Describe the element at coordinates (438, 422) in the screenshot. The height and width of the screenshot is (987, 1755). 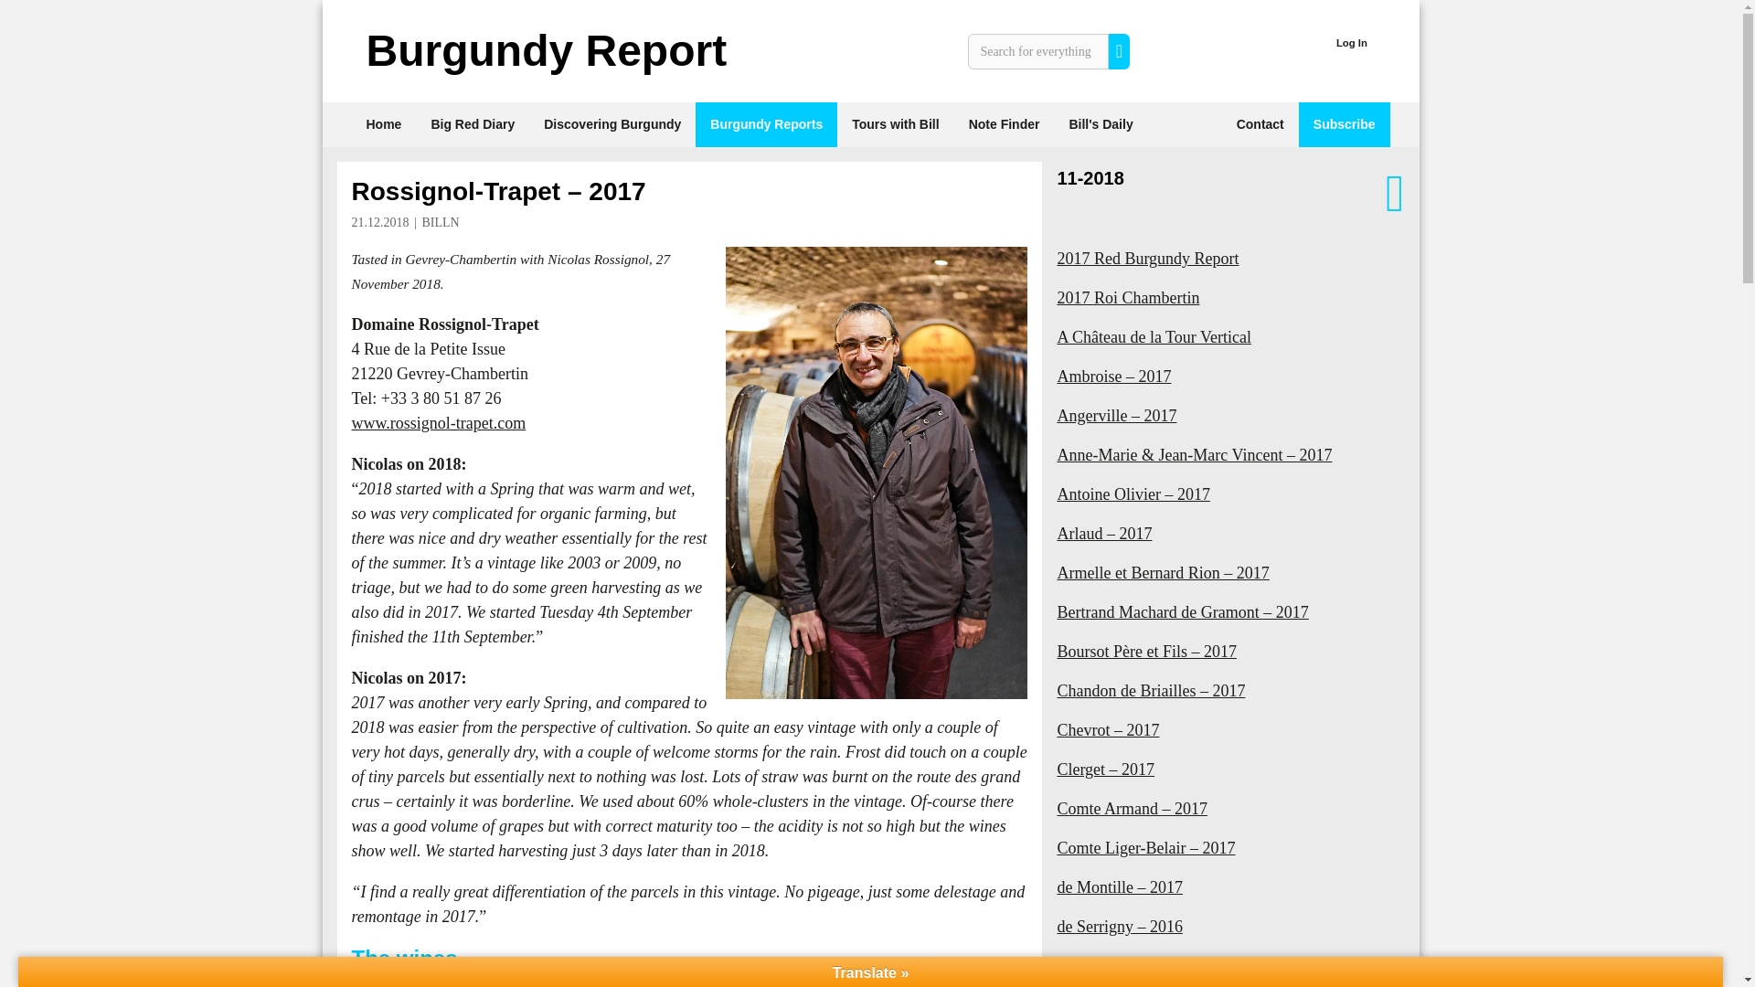
I see `www.rossignol-trapet.com` at that location.